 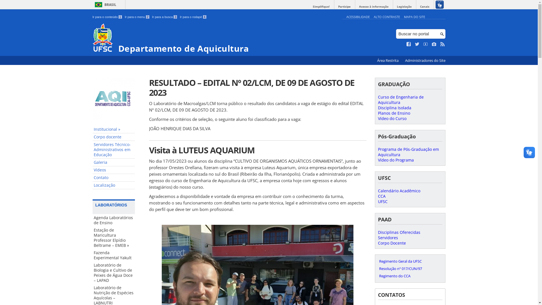 What do you see at coordinates (417, 44) in the screenshot?
I see `Siga no Twitter` at bounding box center [417, 44].